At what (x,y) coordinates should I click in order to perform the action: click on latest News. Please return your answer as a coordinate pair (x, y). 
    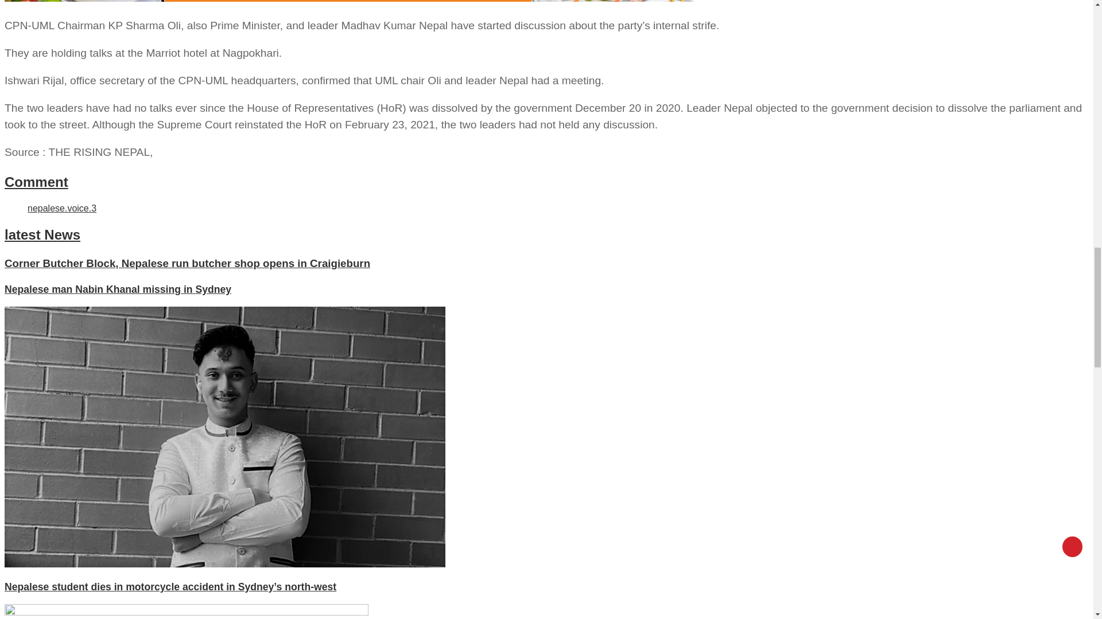
    Looking at the image, I should click on (42, 235).